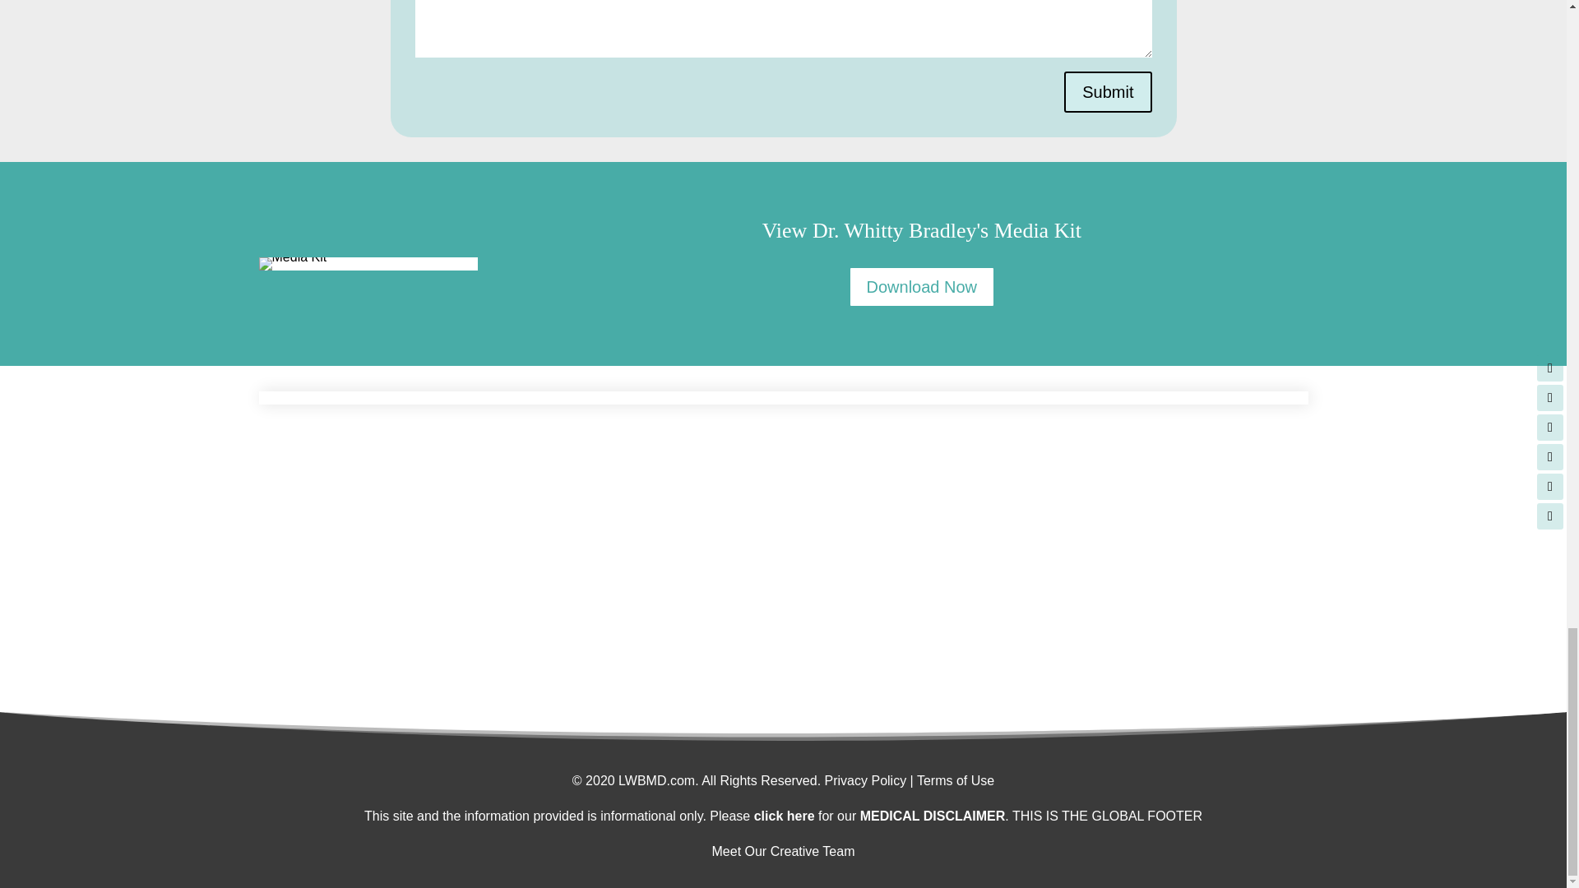 This screenshot has width=1579, height=888. I want to click on click here for our MEDICAL DISCLAIMER., so click(882, 816).